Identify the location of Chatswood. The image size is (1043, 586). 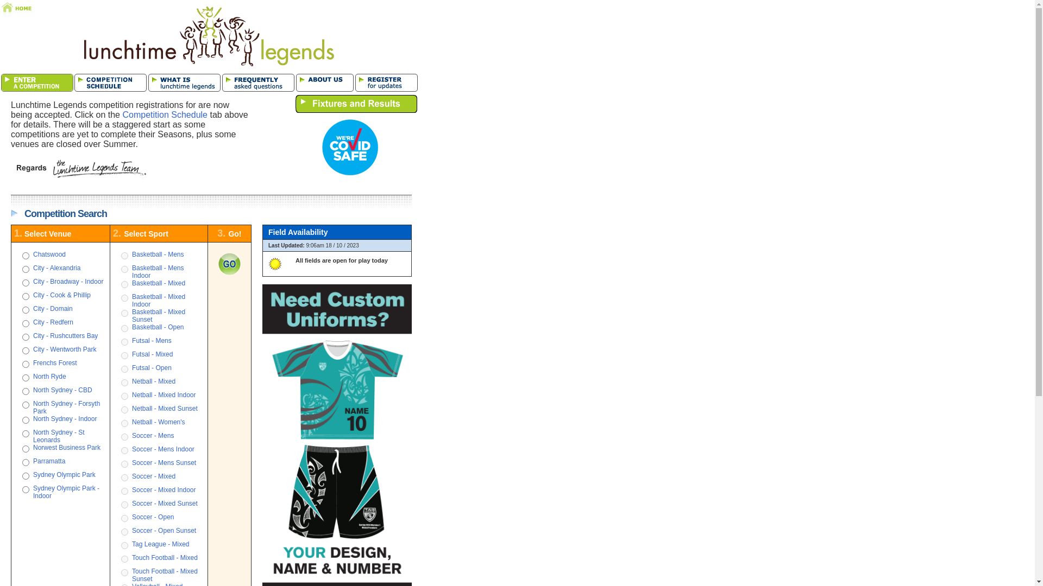
(49, 254).